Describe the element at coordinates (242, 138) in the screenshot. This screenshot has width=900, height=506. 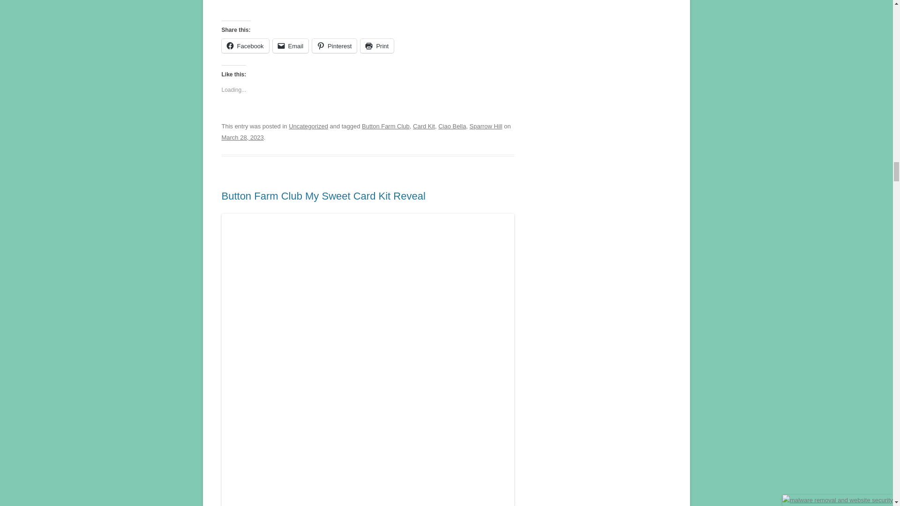
I see `March 28, 2023` at that location.